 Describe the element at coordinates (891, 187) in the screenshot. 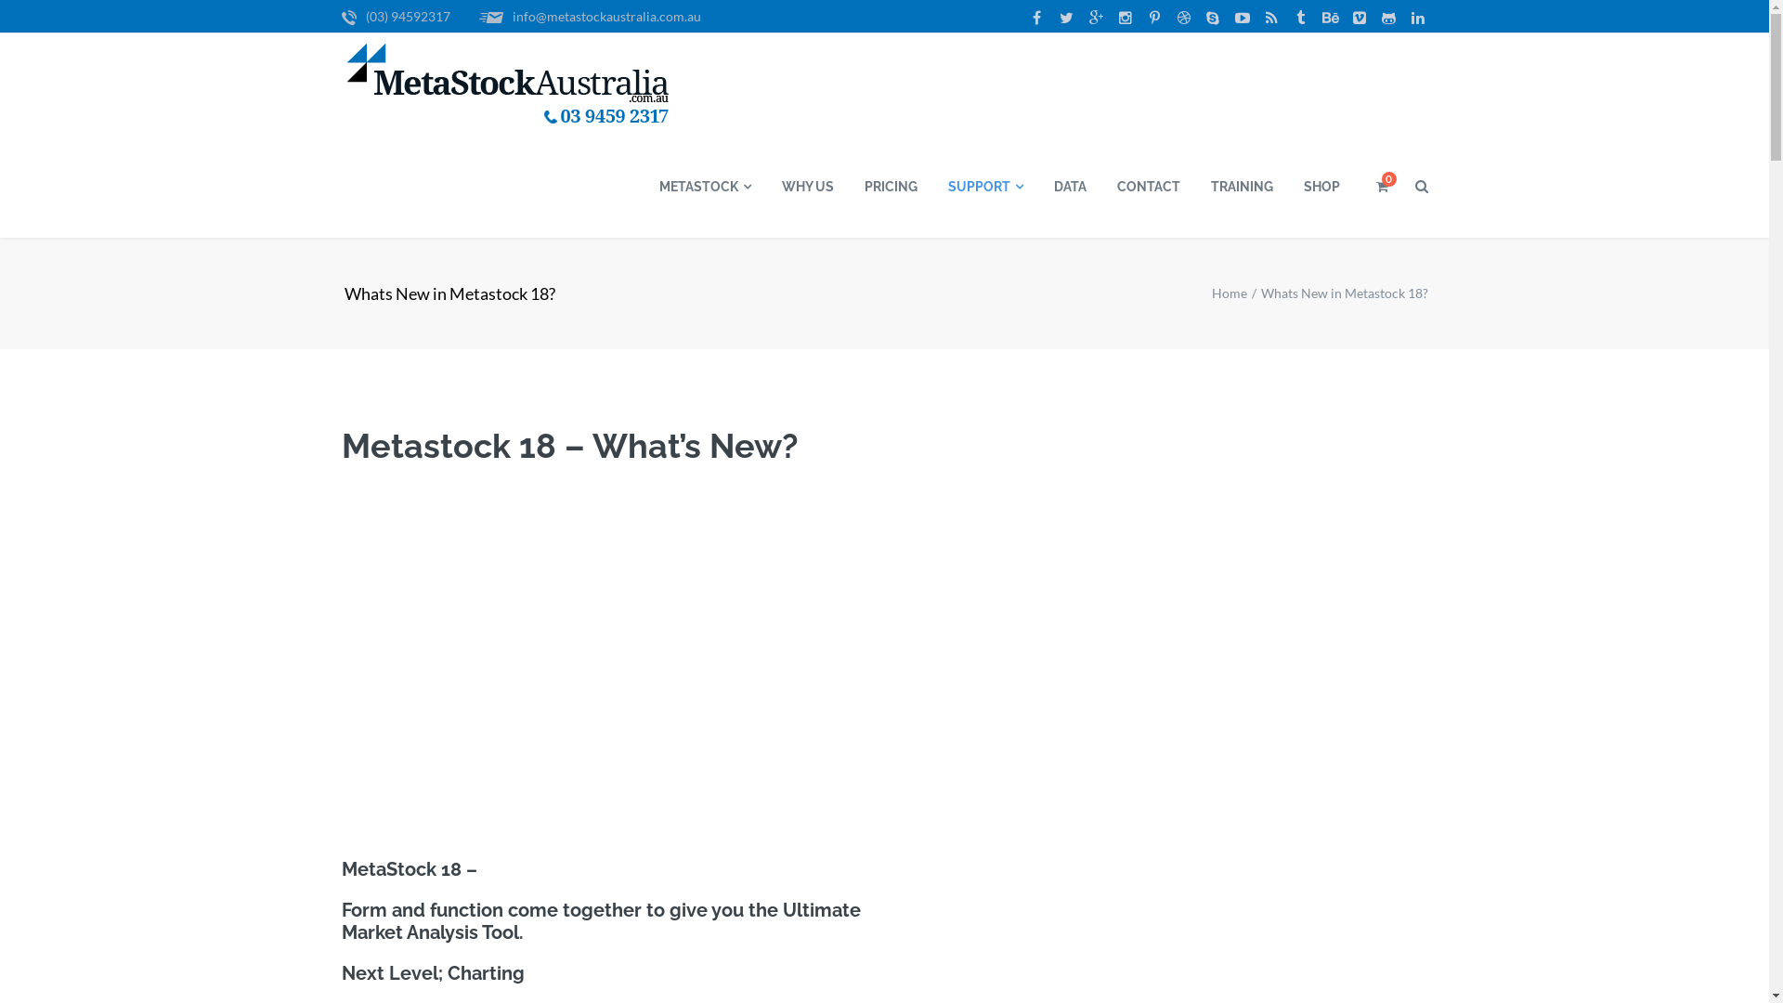

I see `PRICING` at that location.